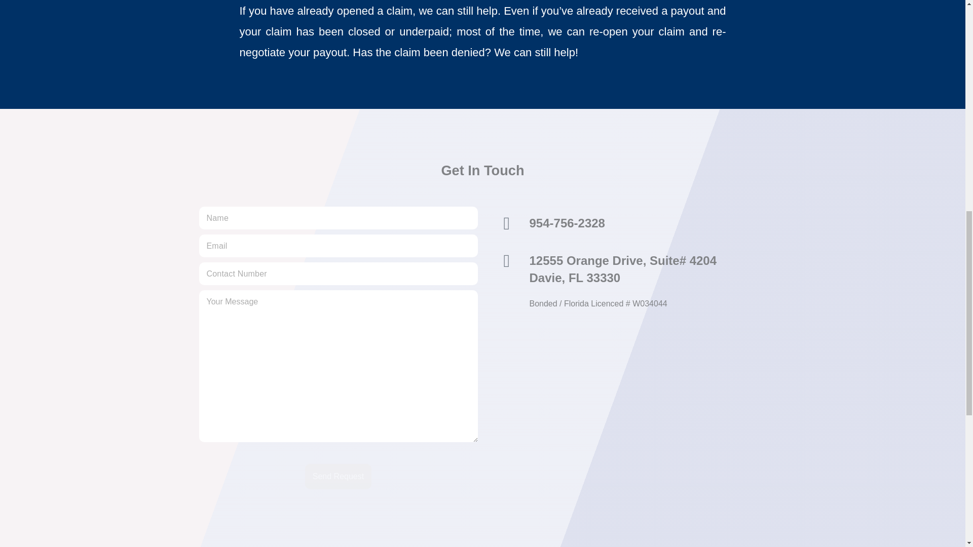  What do you see at coordinates (339, 476) in the screenshot?
I see `Send Request` at bounding box center [339, 476].